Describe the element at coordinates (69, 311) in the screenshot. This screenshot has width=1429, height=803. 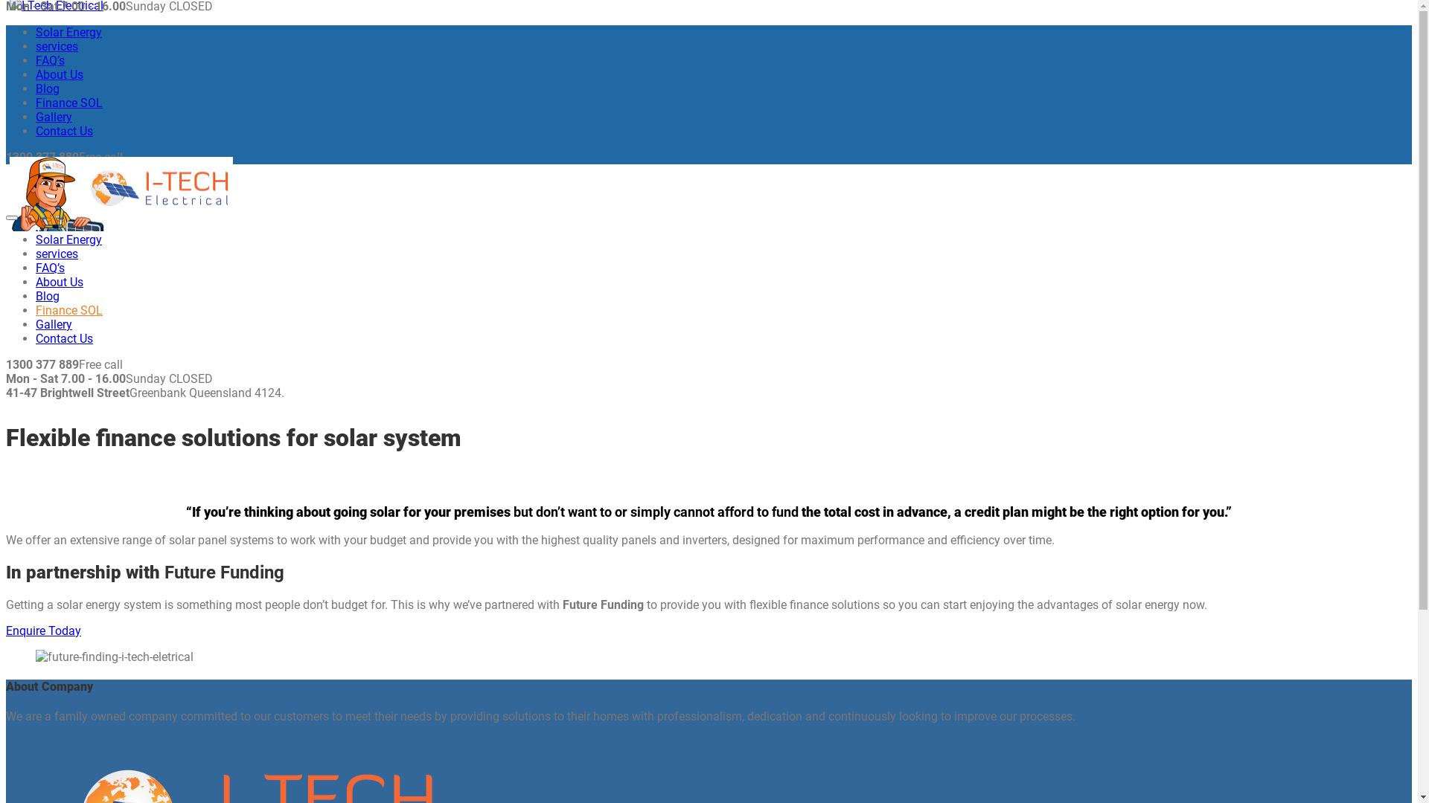
I see `Finance SOL` at that location.